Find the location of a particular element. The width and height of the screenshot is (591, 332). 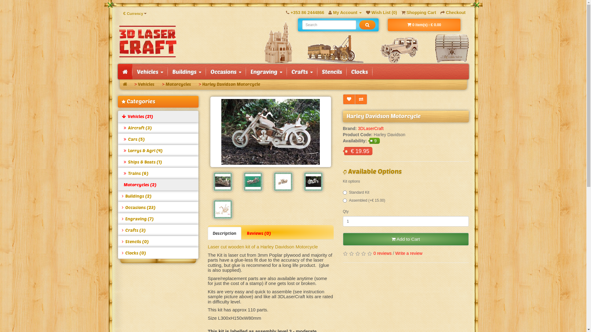

Vehicles   is located at coordinates (150, 72).